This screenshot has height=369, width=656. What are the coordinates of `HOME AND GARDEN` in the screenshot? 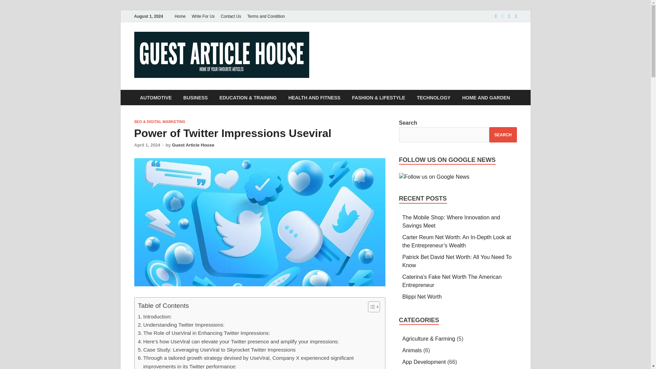 It's located at (486, 97).